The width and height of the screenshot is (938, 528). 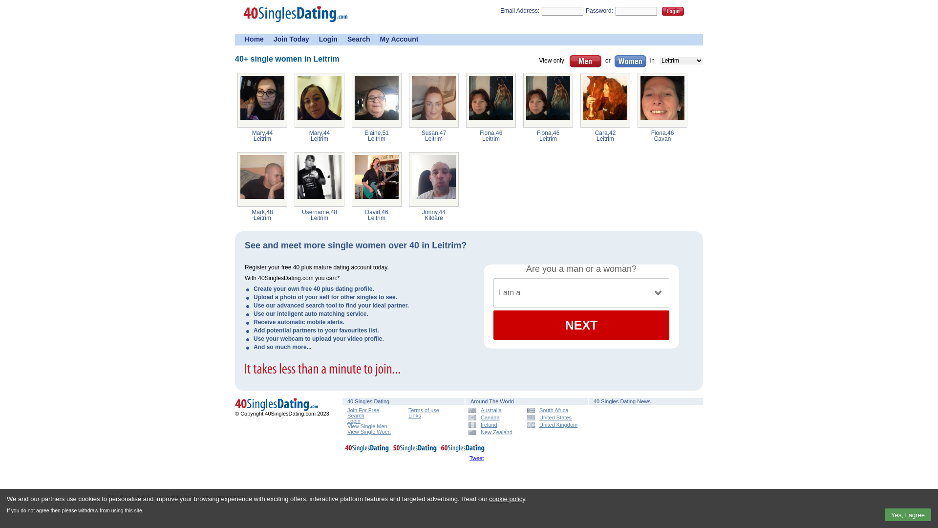 I want to click on United States, so click(x=553, y=418).